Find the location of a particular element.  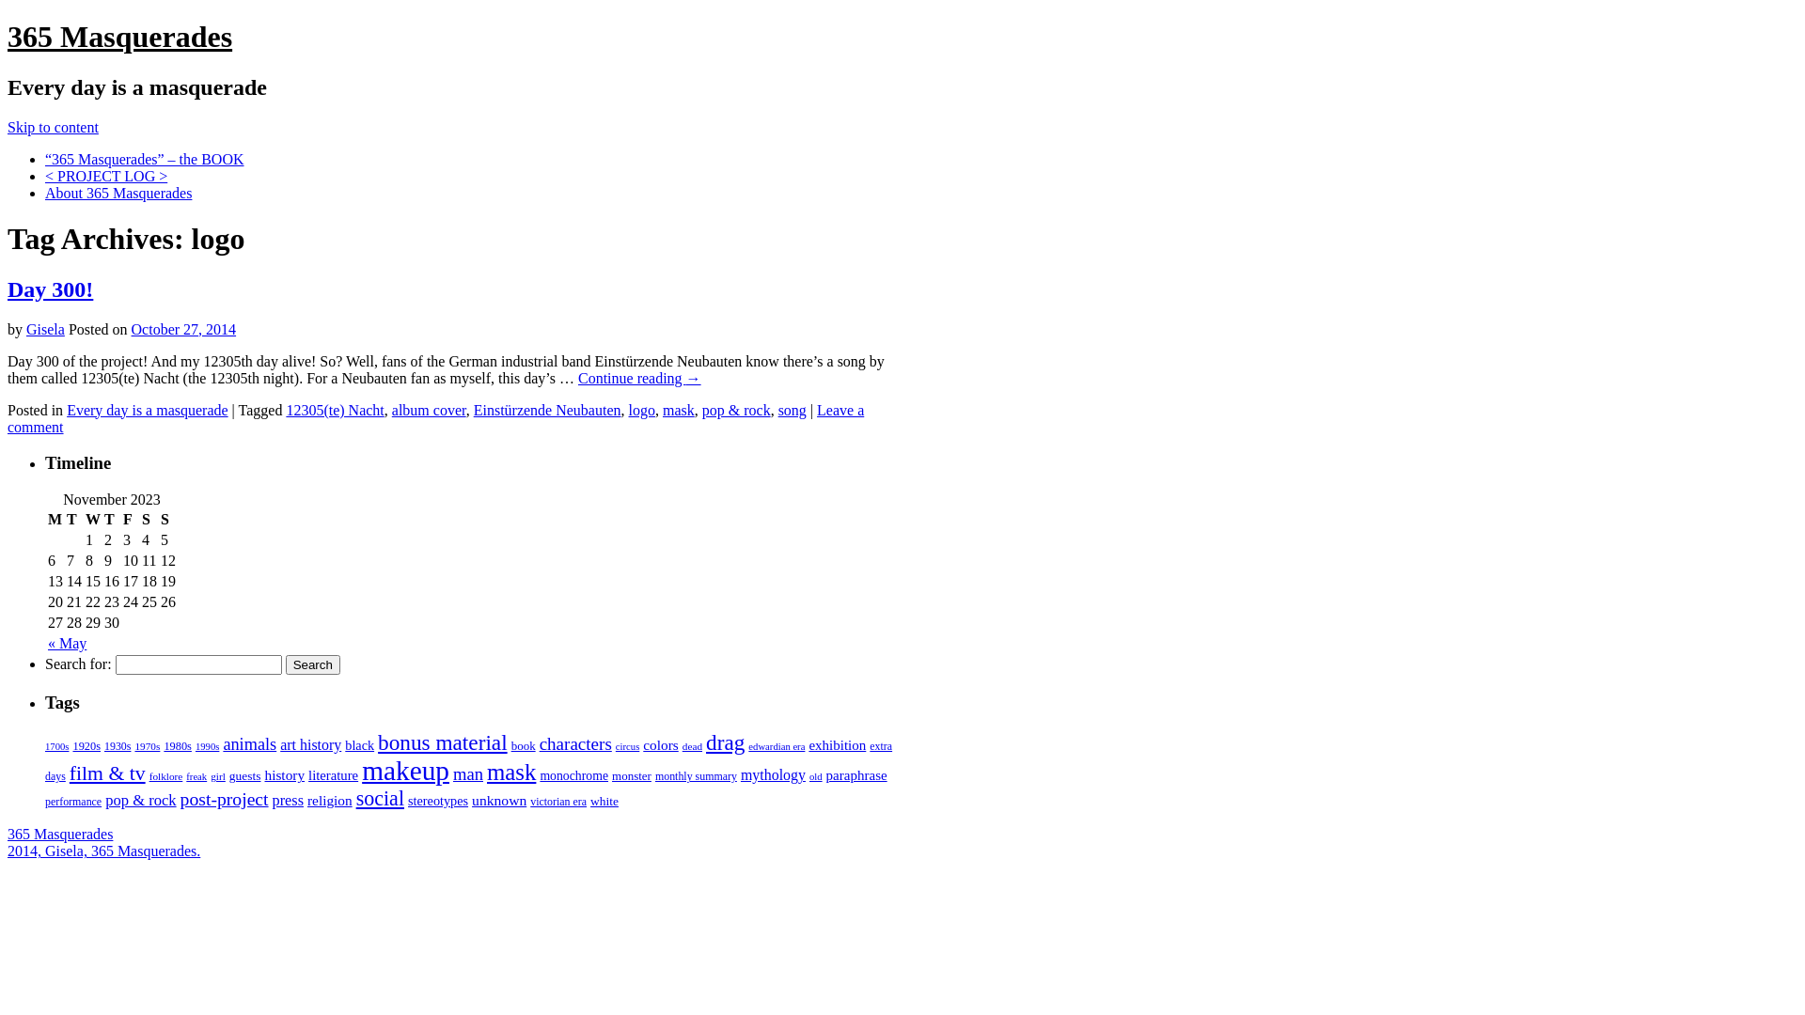

monster is located at coordinates (632, 776).